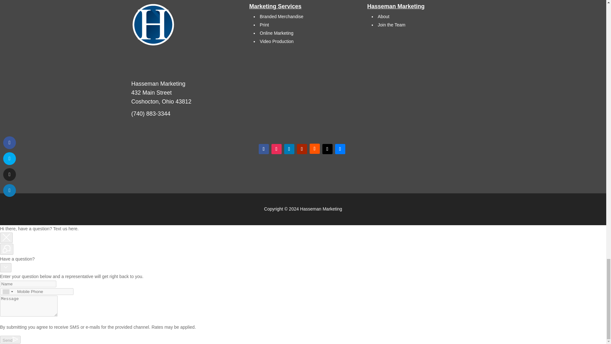  Describe the element at coordinates (154, 25) in the screenshot. I see `HM Logo No Text` at that location.